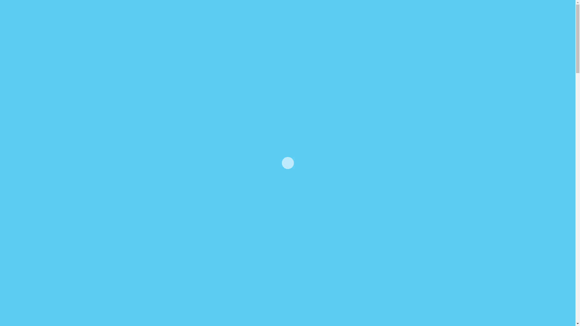 This screenshot has width=580, height=326. Describe the element at coordinates (133, 219) in the screenshot. I see `About Nippers ` at that location.